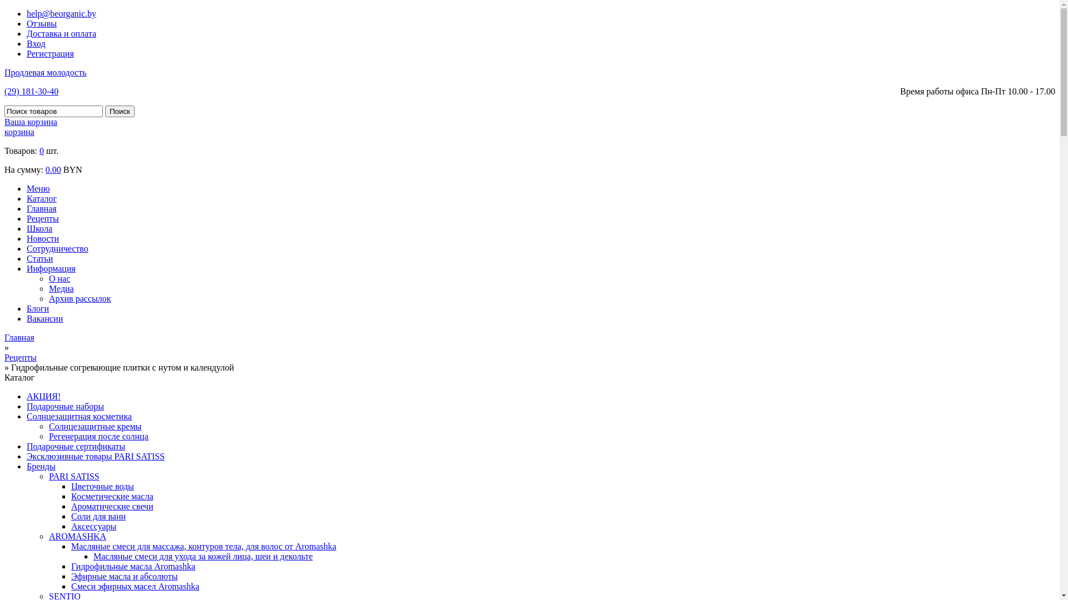 The image size is (1068, 600). What do you see at coordinates (75, 477) in the screenshot?
I see `PARI SATISS` at bounding box center [75, 477].